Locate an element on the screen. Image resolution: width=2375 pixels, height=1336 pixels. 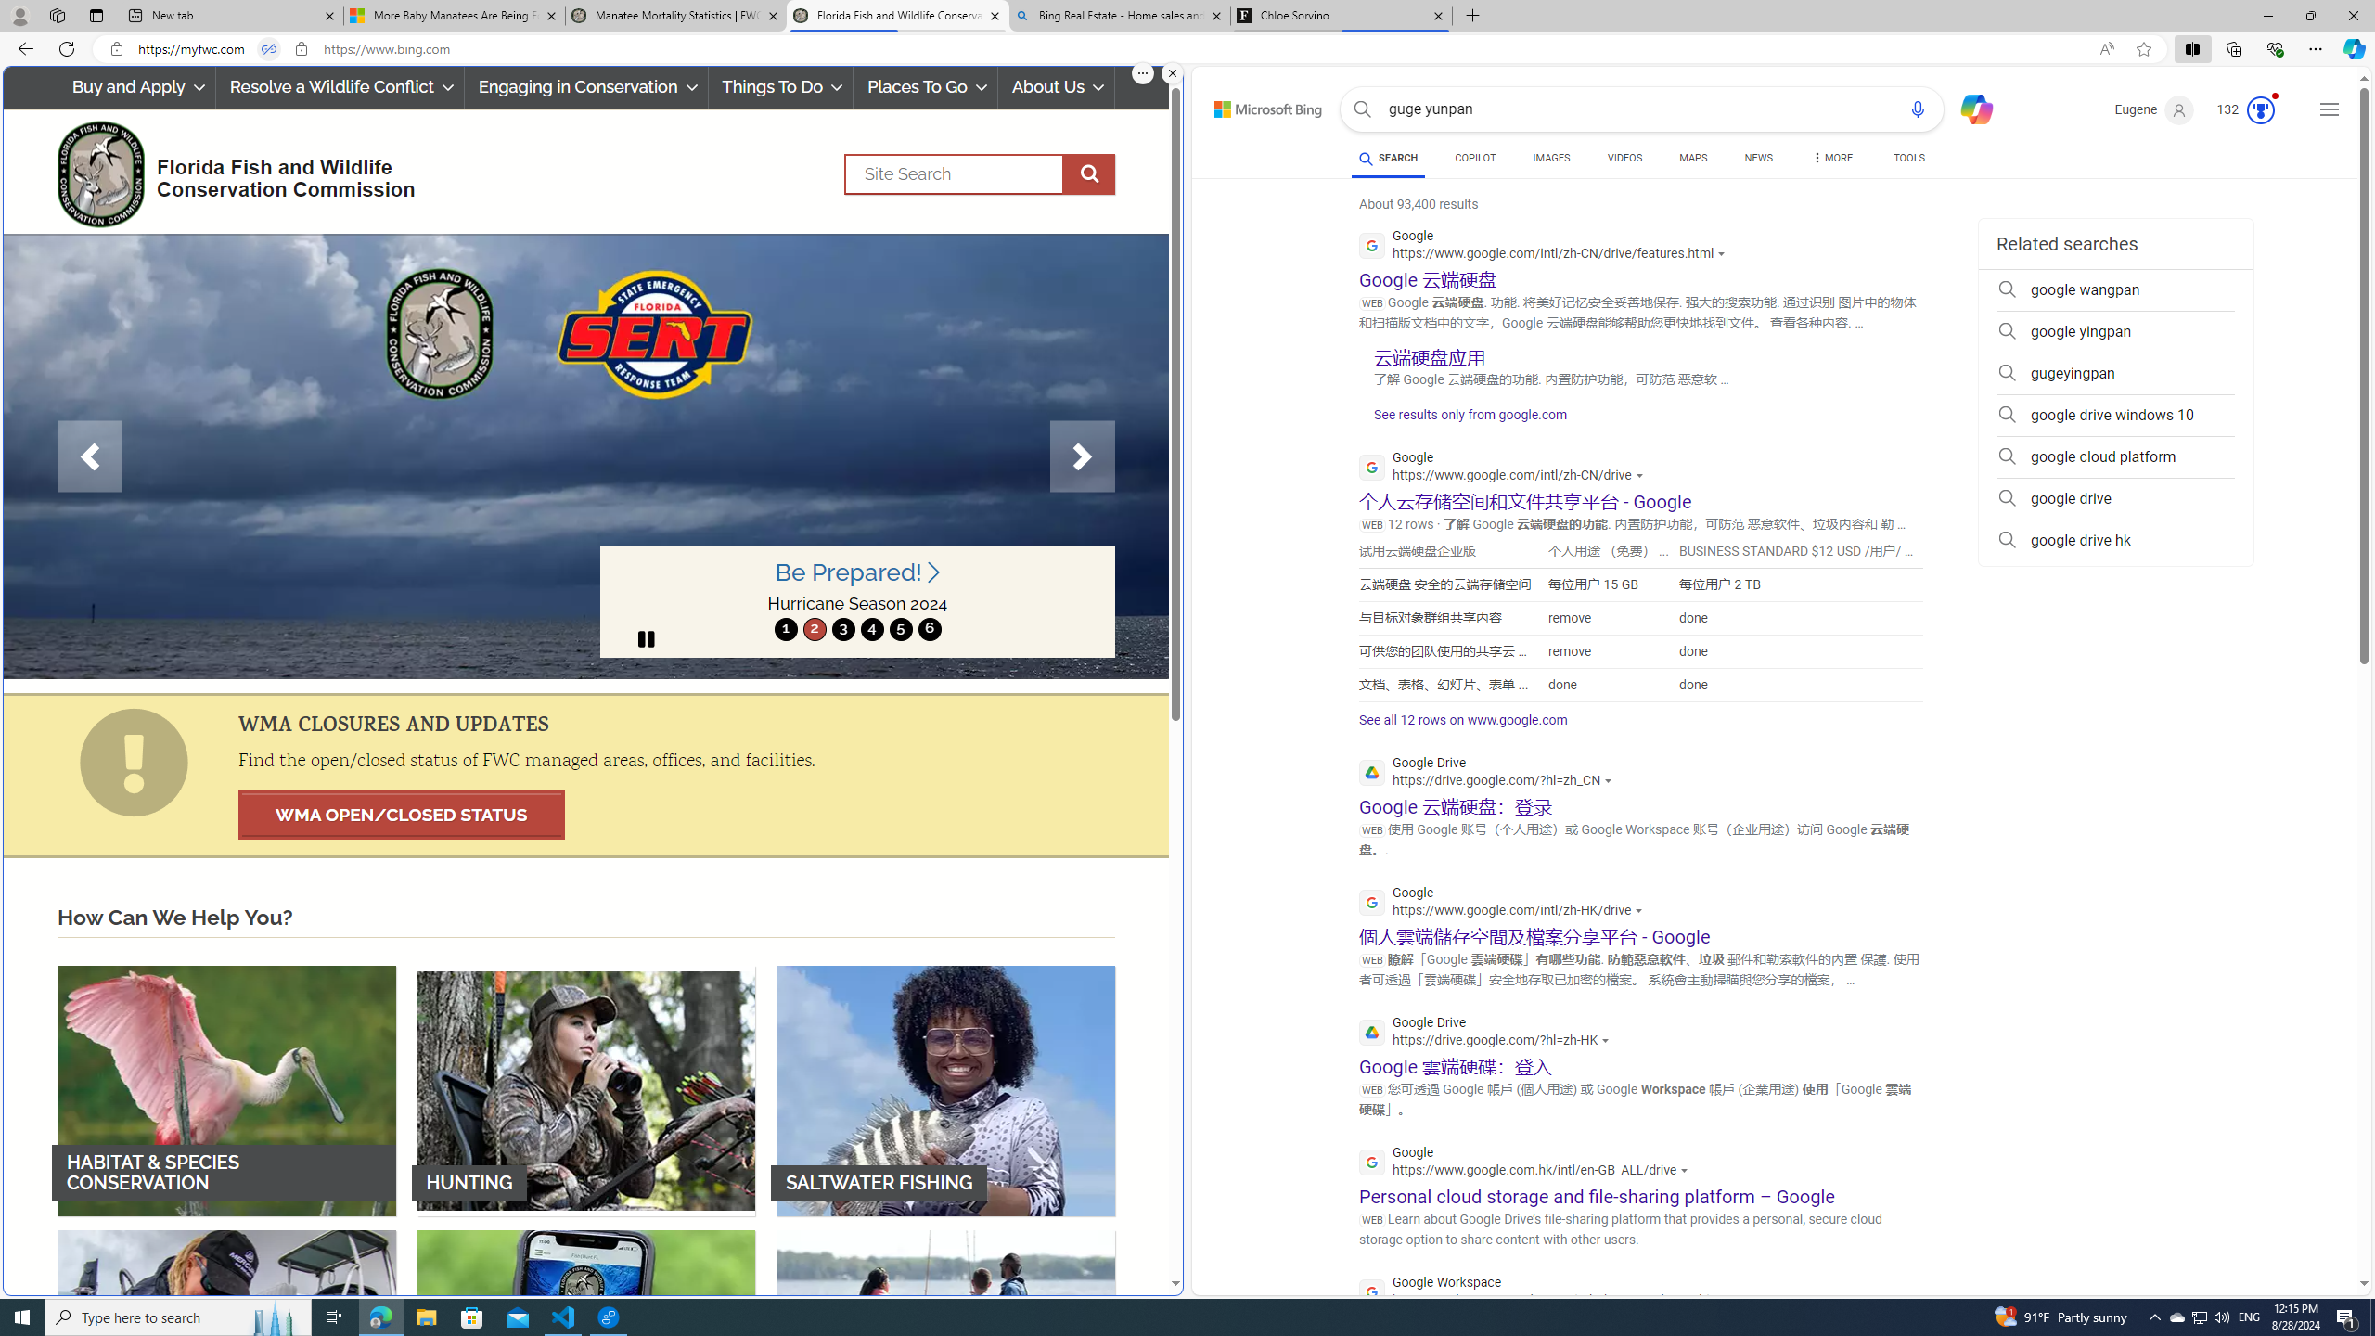
WMA OPEN/CLOSED STATUS is located at coordinates (401, 815).